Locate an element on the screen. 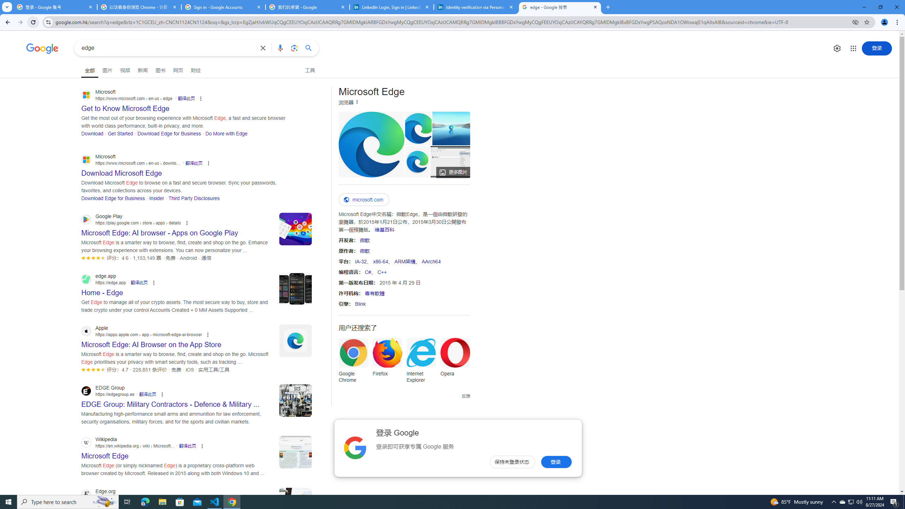 The width and height of the screenshot is (905, 509). Internet Explorer is located at coordinates (421, 363).